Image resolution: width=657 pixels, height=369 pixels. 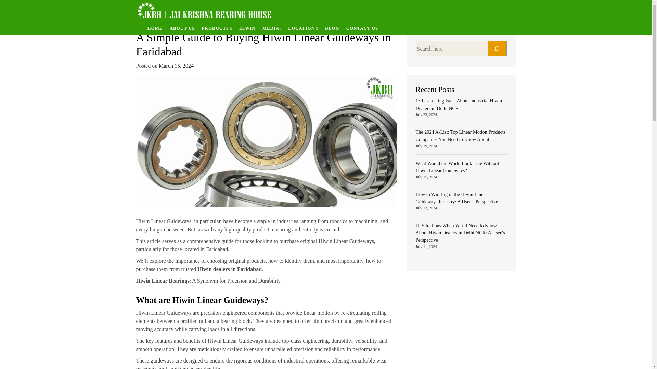 I want to click on March 15, 2024, so click(x=176, y=66).